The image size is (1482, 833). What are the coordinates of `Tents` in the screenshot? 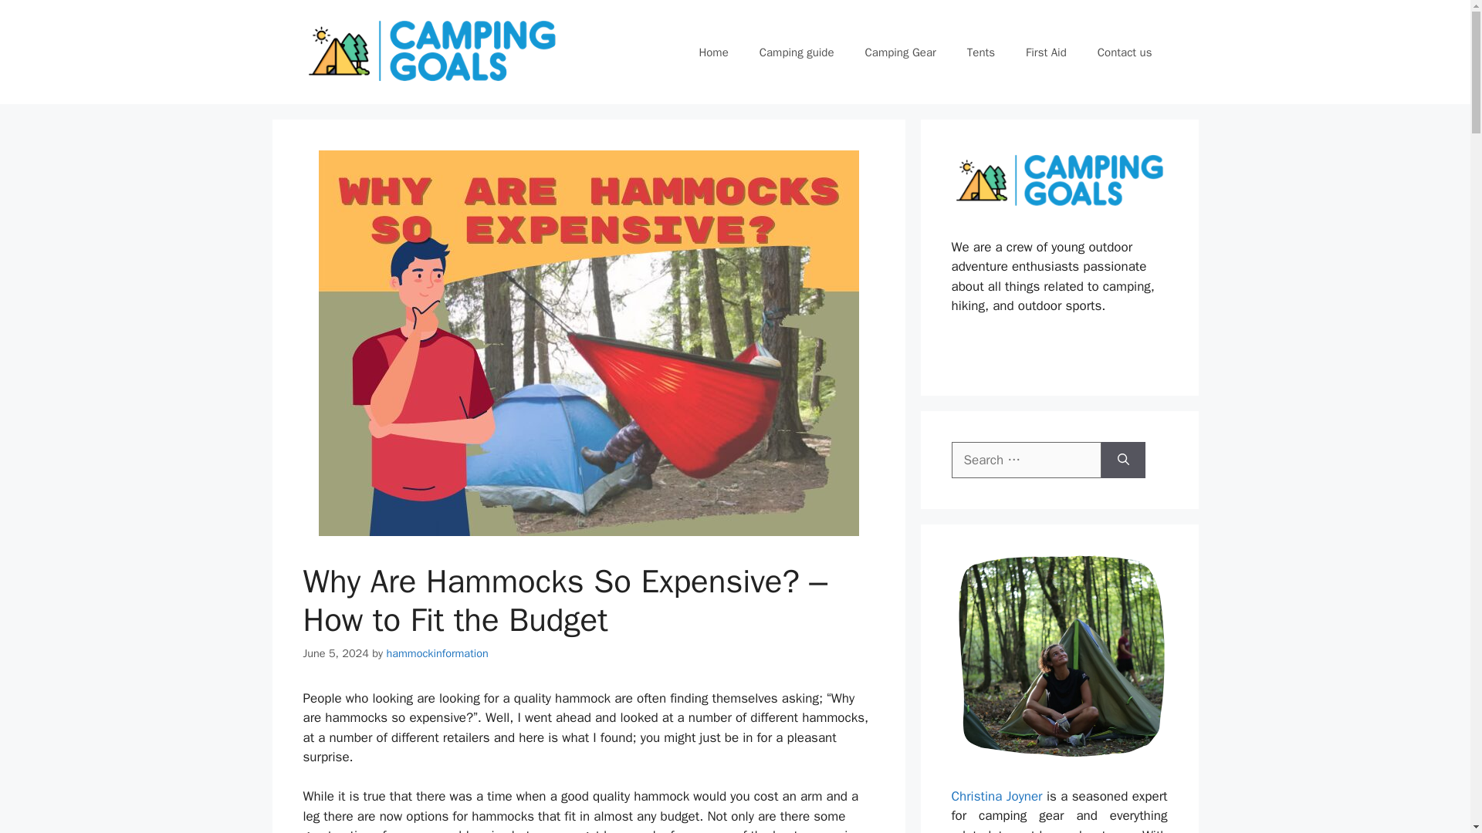 It's located at (980, 52).